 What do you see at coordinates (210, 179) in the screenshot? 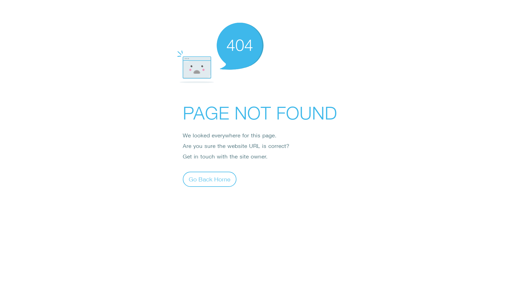
I see `Go Back Home` at bounding box center [210, 179].